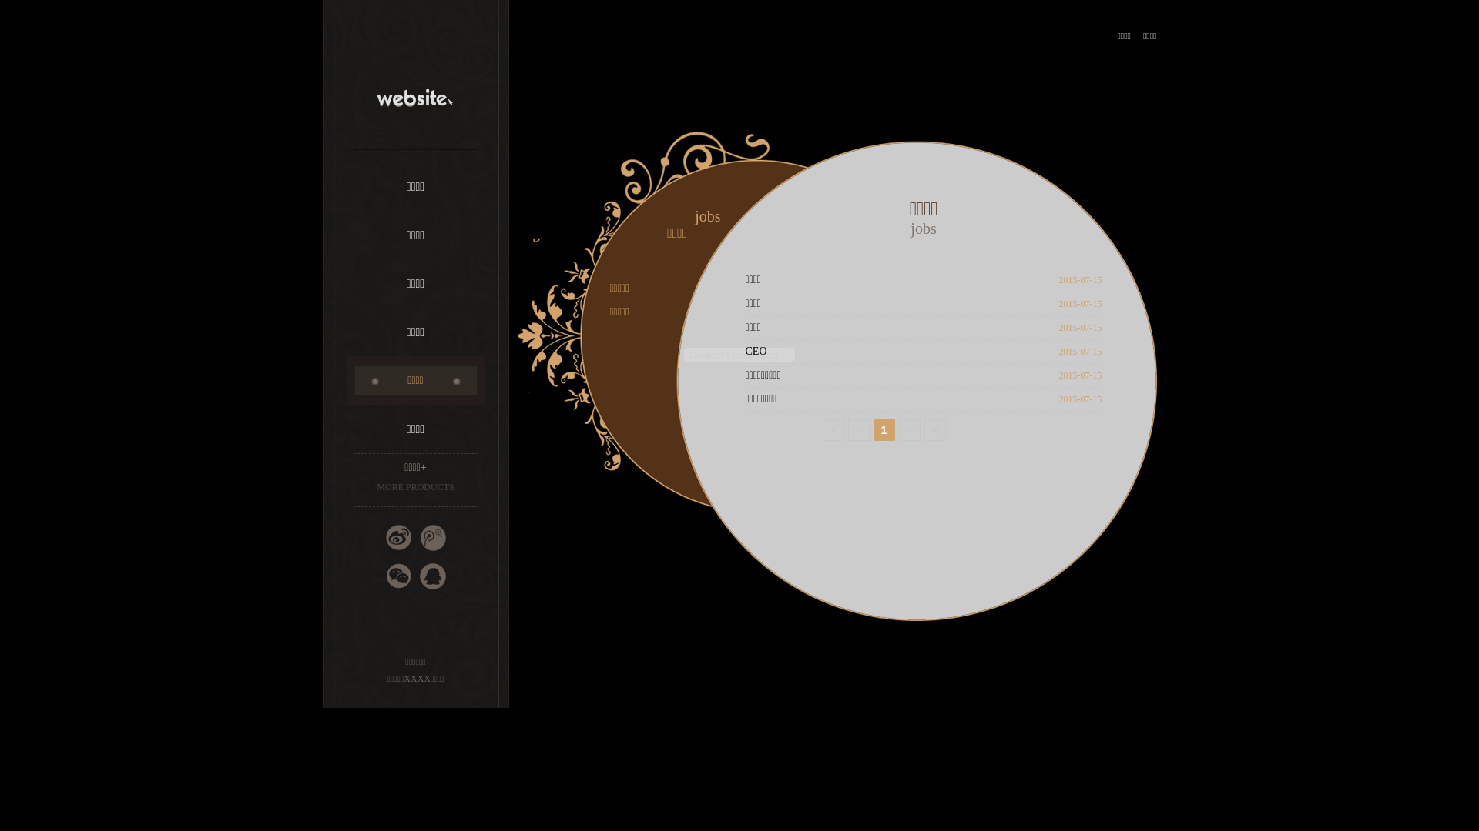  What do you see at coordinates (858, 430) in the screenshot?
I see `<<` at bounding box center [858, 430].